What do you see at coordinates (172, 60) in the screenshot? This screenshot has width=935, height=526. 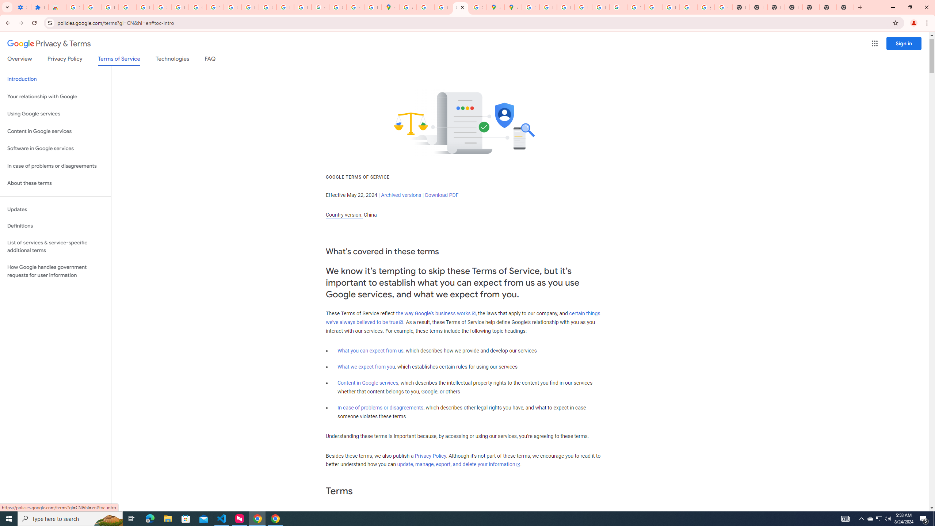 I see `Technologies` at bounding box center [172, 60].